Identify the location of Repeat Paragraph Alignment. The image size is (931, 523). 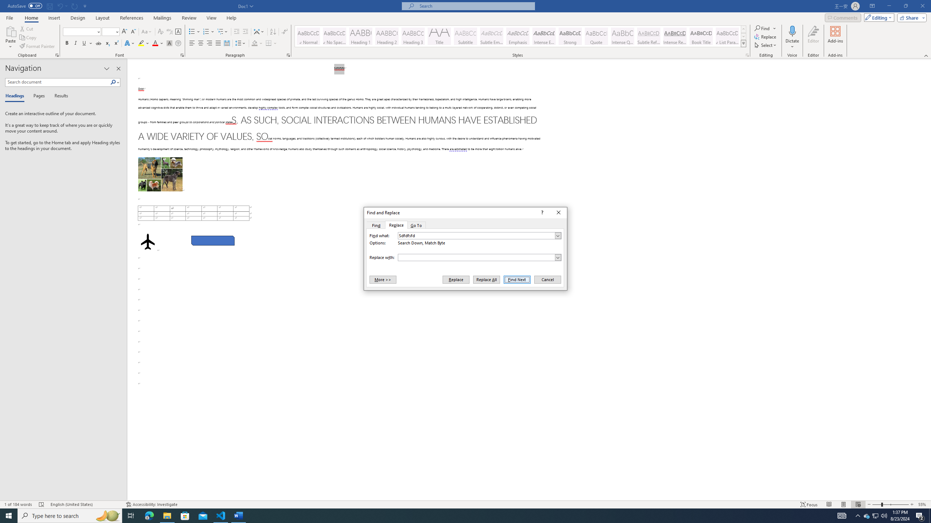
(75, 6).